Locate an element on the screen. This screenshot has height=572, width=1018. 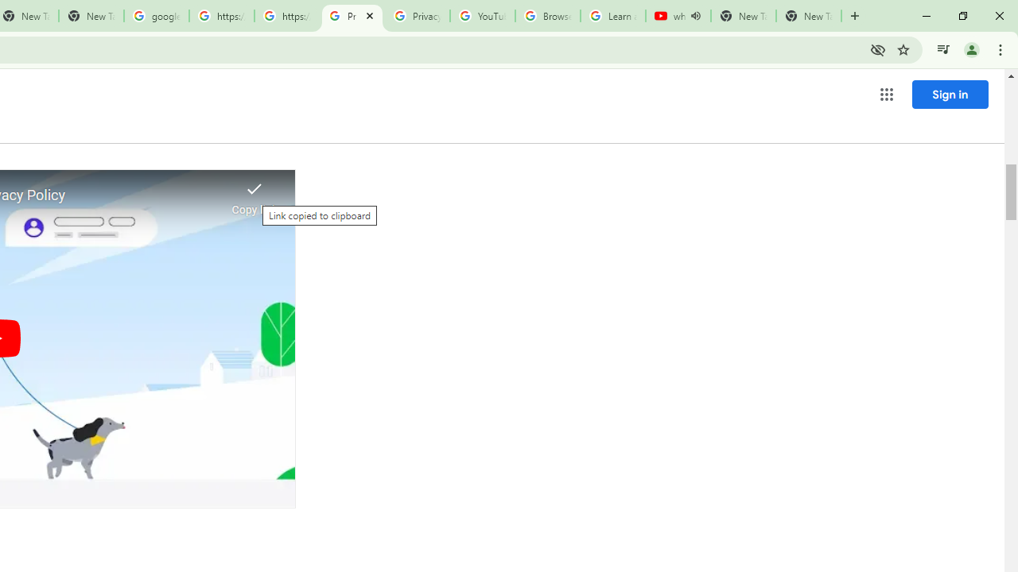
https://scholar.google.com/ is located at coordinates (286, 16).